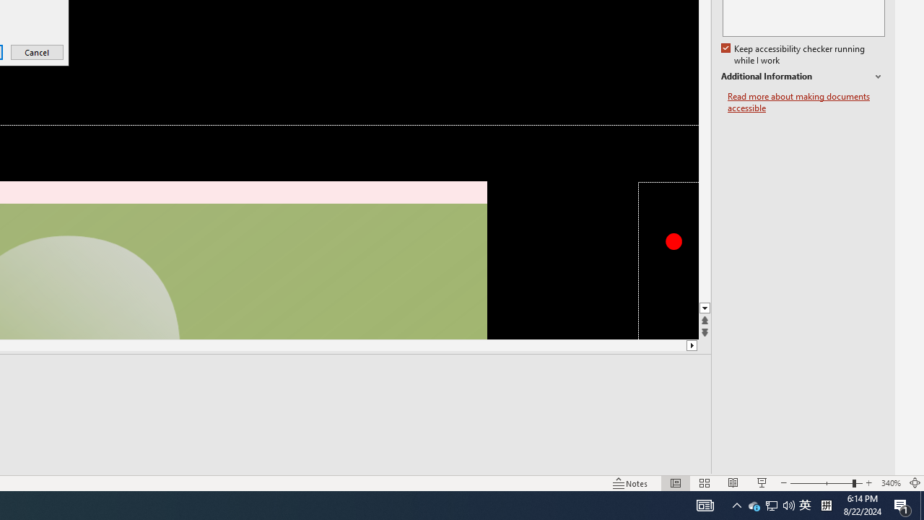 This screenshot has width=924, height=520. What do you see at coordinates (891, 482) in the screenshot?
I see `Zoom 340%` at bounding box center [891, 482].